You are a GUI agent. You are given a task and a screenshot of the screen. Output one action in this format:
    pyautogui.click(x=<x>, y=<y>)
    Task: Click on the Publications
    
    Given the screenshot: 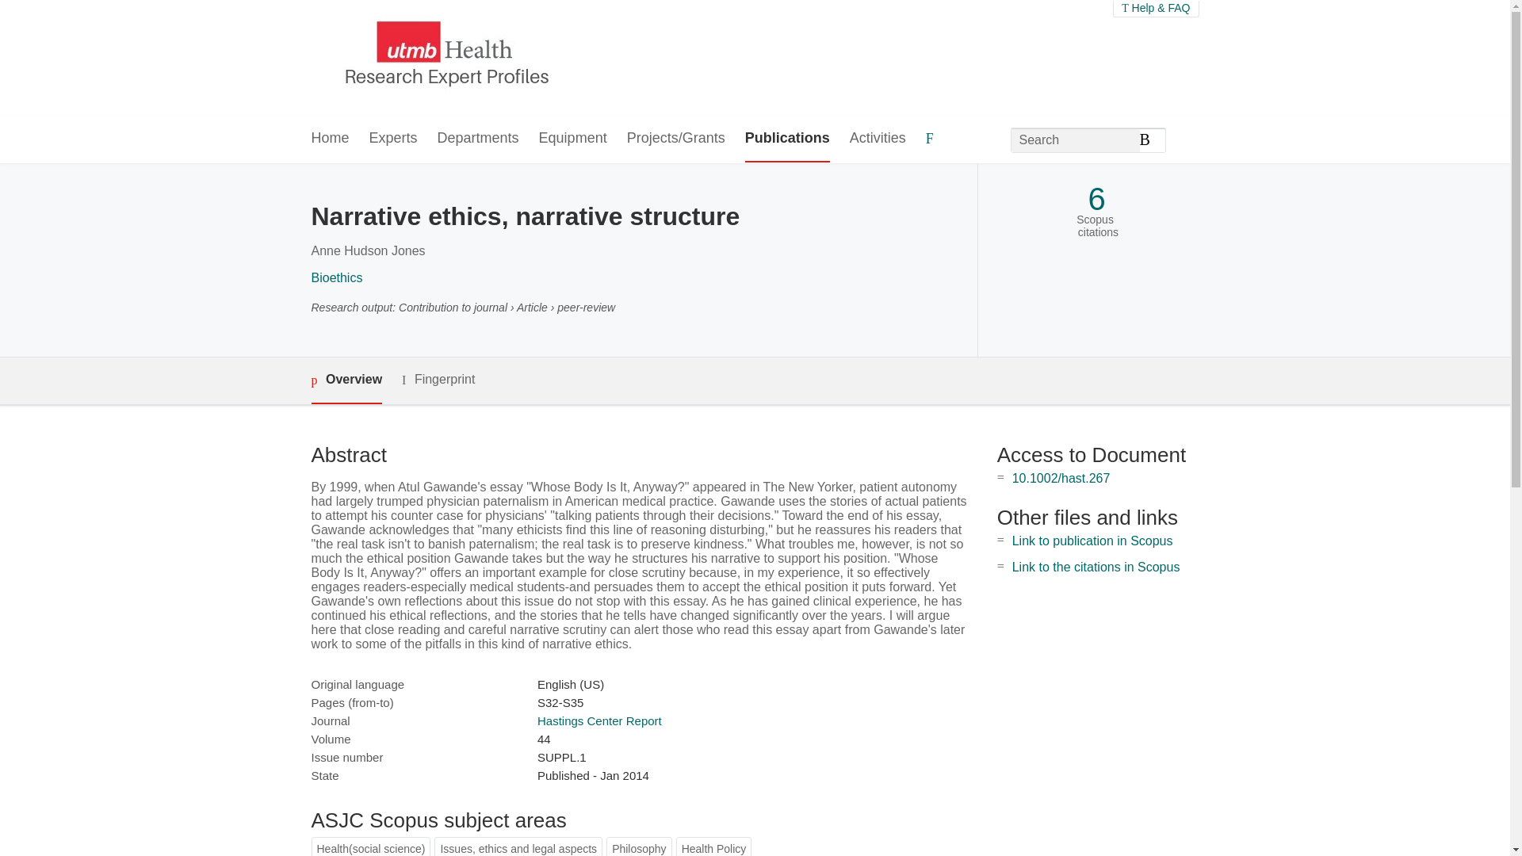 What is the action you would take?
    pyautogui.click(x=787, y=139)
    